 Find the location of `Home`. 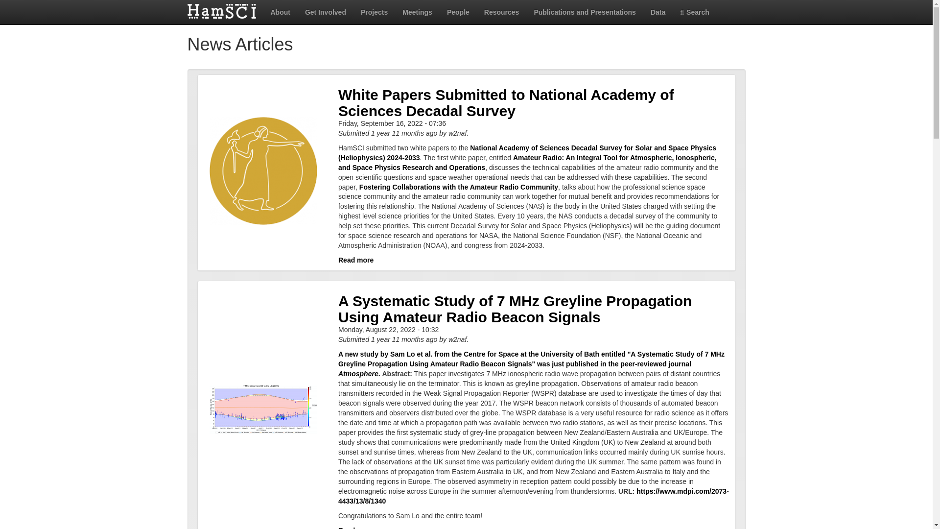

Home is located at coordinates (225, 11).